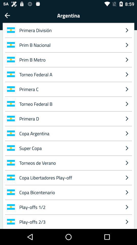 The width and height of the screenshot is (137, 245). Describe the element at coordinates (127, 207) in the screenshot. I see `launch the icon to the right of copa bicentenario` at that location.